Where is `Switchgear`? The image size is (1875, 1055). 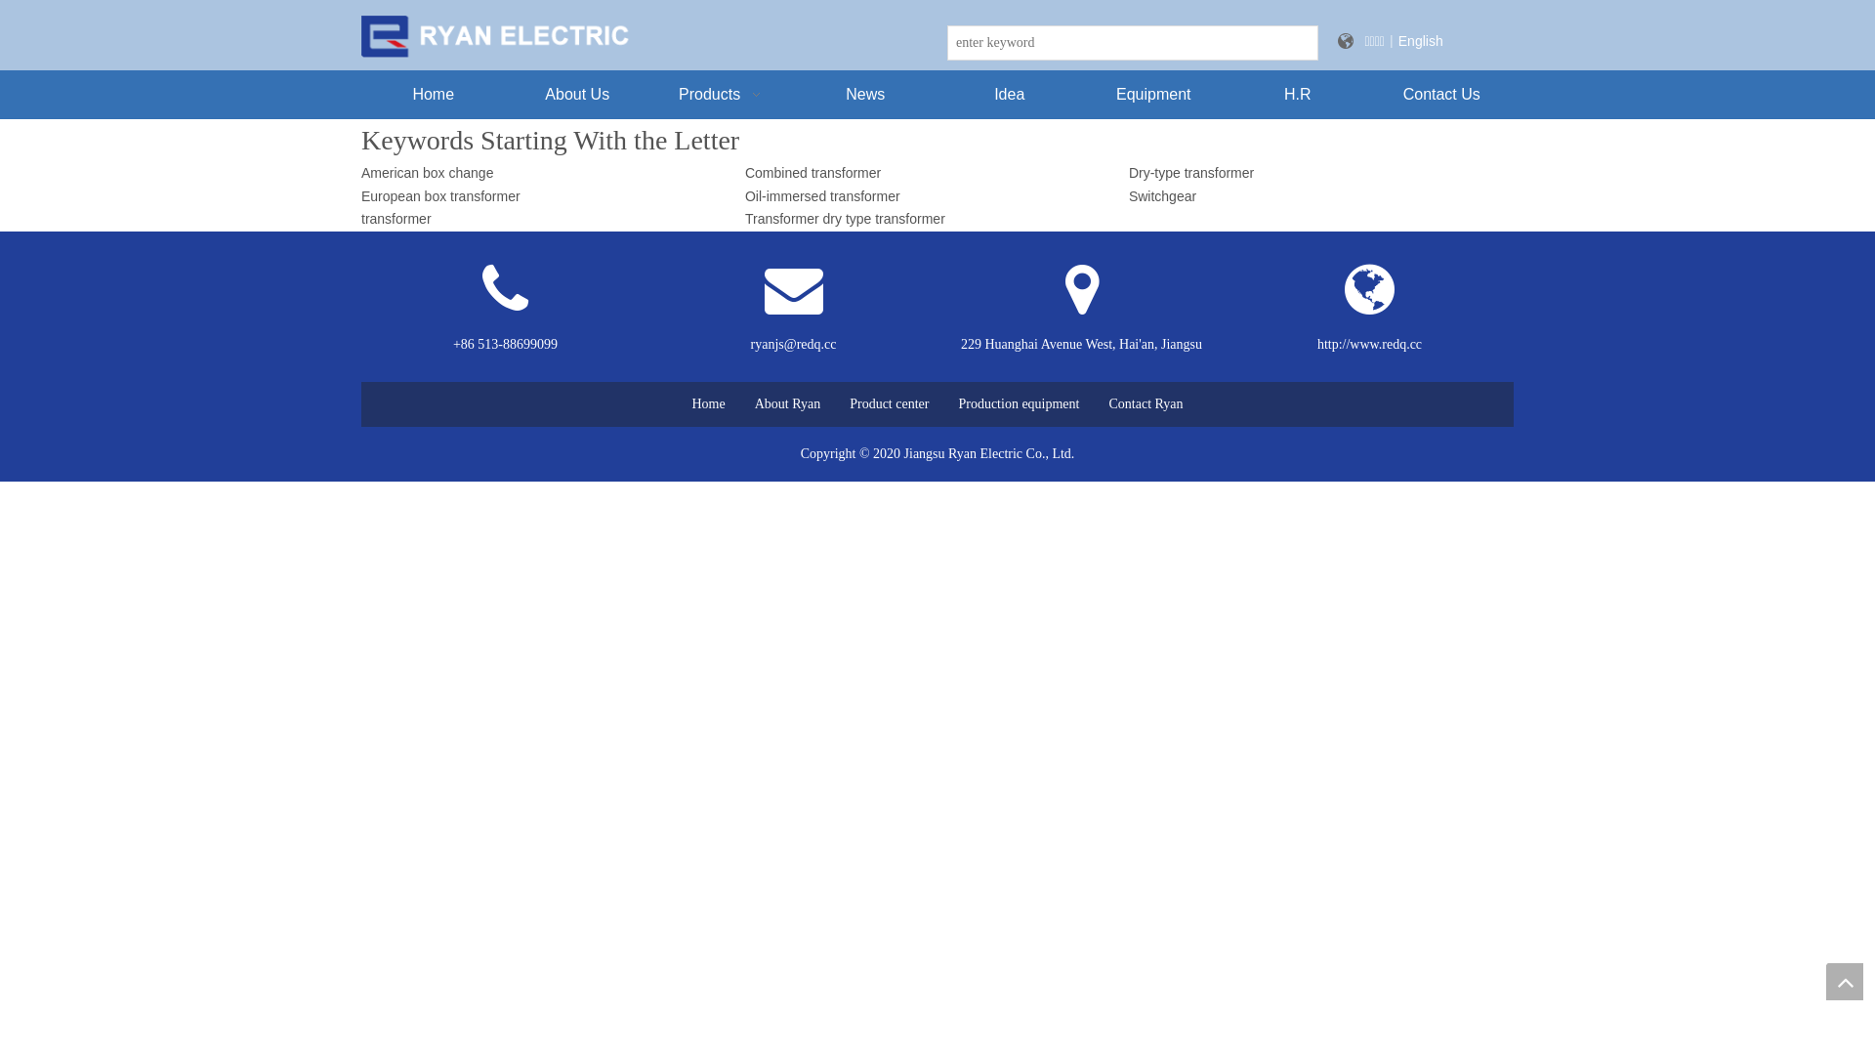
Switchgear is located at coordinates (1162, 196).